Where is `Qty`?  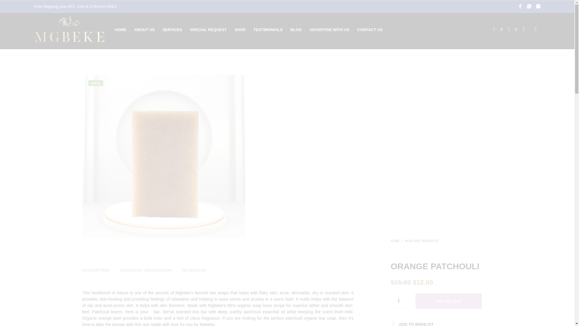
Qty is located at coordinates (399, 301).